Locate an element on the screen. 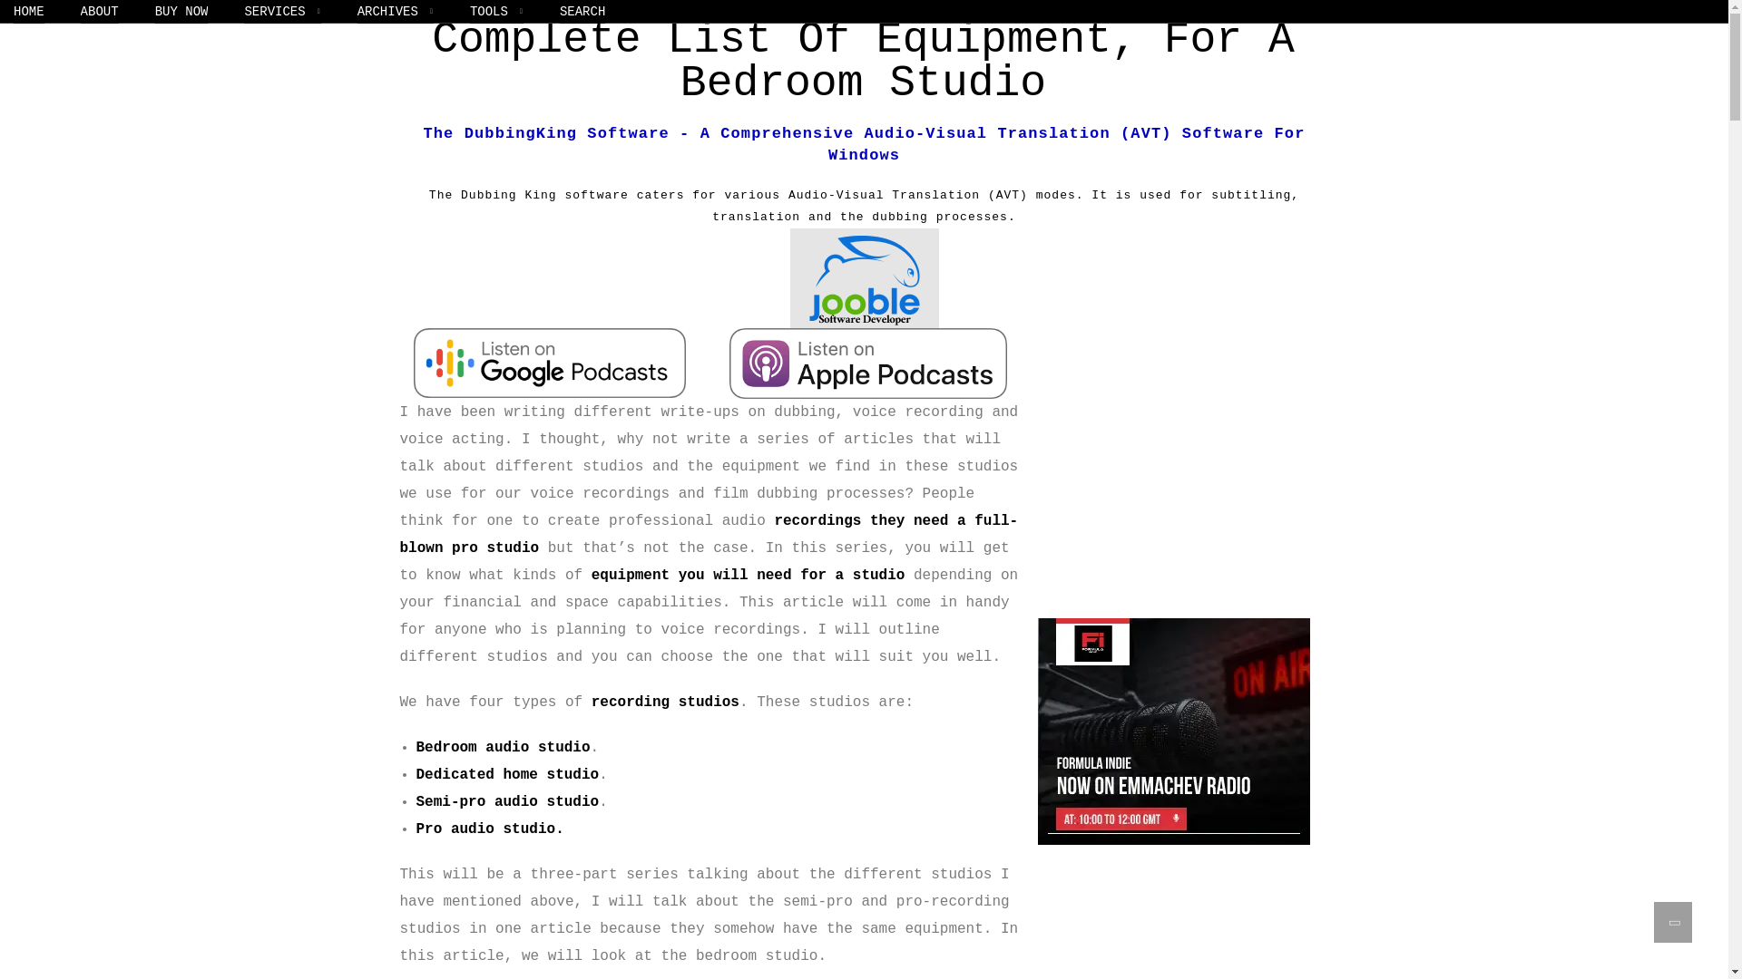 The height and width of the screenshot is (979, 1742). ABOUT is located at coordinates (99, 11).